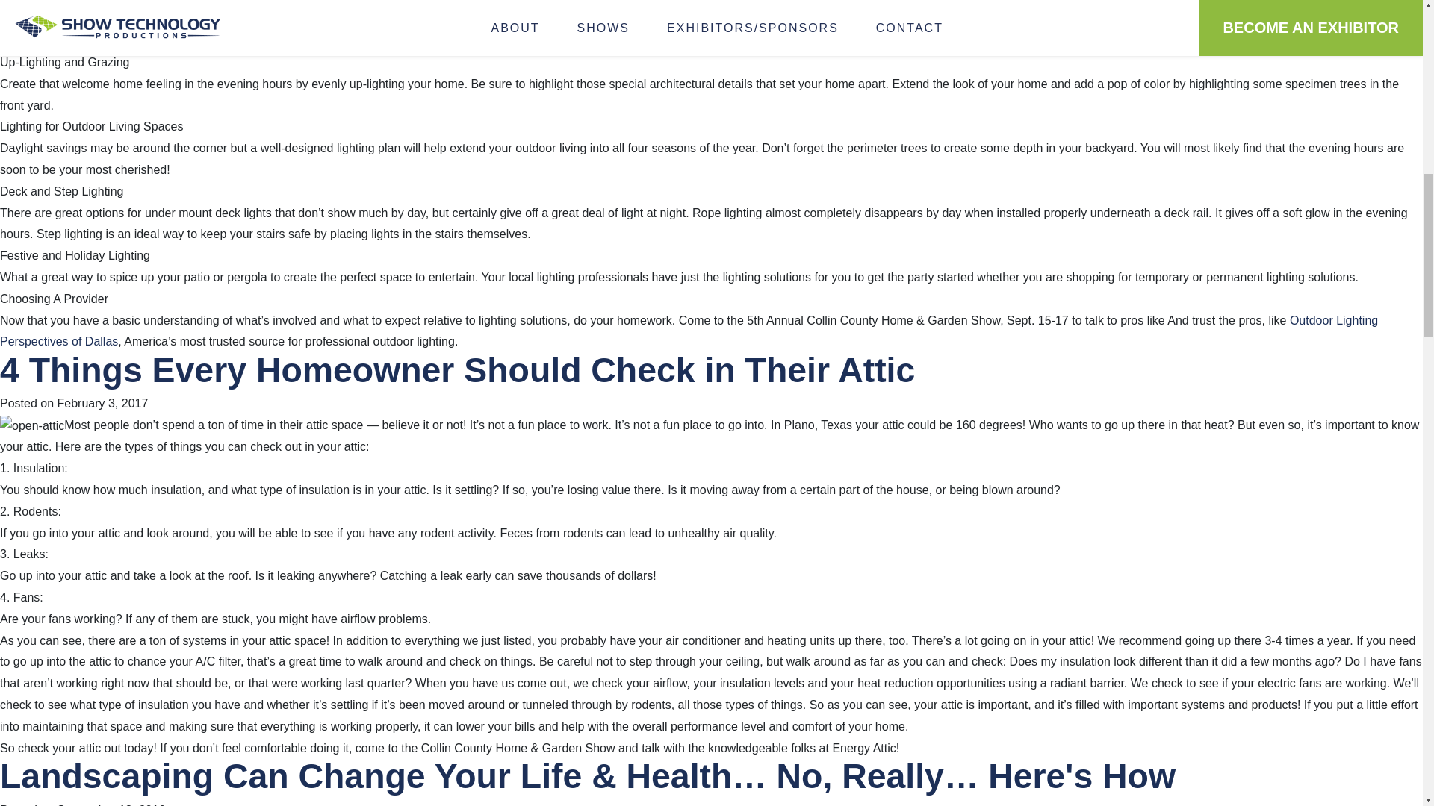 The height and width of the screenshot is (806, 1434). I want to click on Outdoor Lighting Perspectives of Dallas, so click(689, 330).